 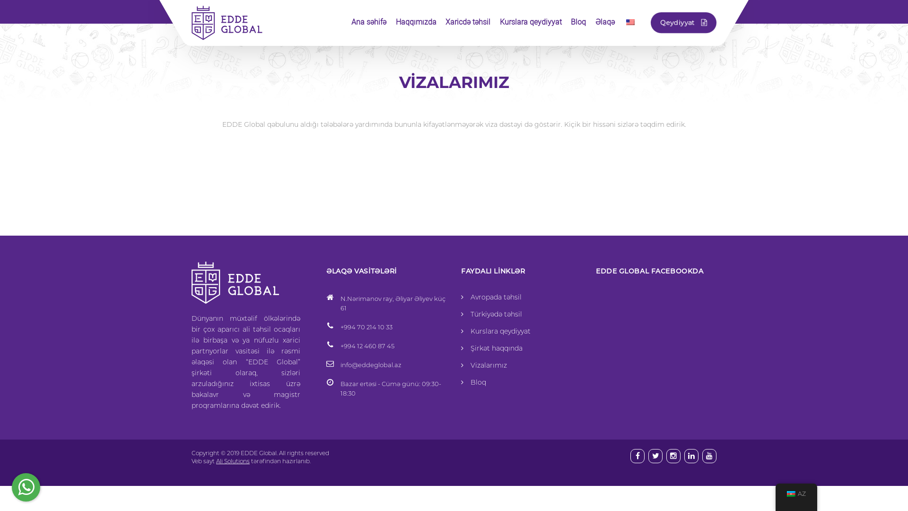 What do you see at coordinates (578, 22) in the screenshot?
I see `Bloq` at bounding box center [578, 22].